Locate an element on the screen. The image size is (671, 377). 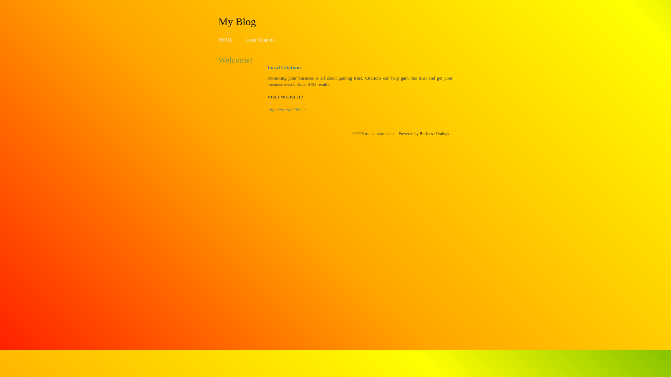
HOME is located at coordinates (226, 40).